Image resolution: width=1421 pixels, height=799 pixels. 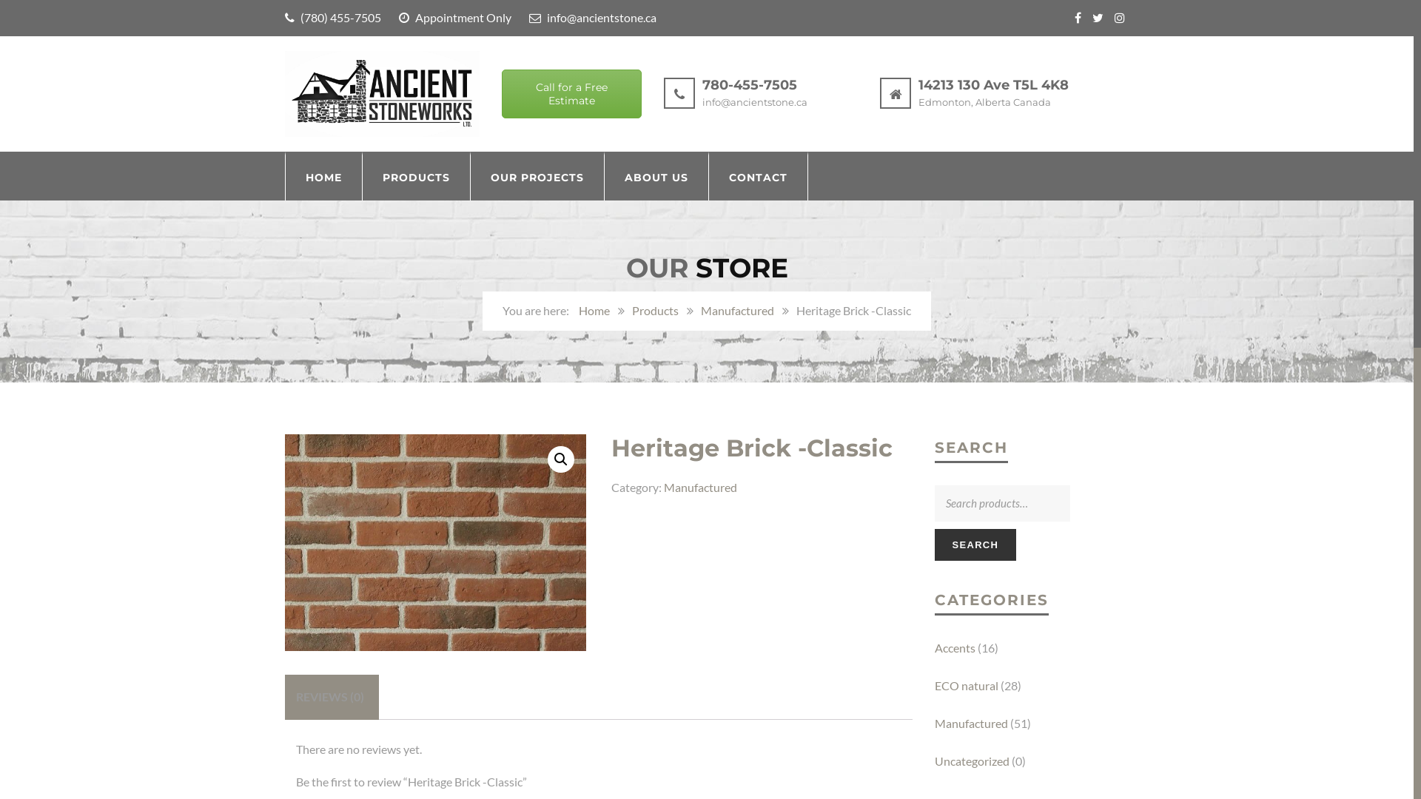 I want to click on Products, so click(x=656, y=311).